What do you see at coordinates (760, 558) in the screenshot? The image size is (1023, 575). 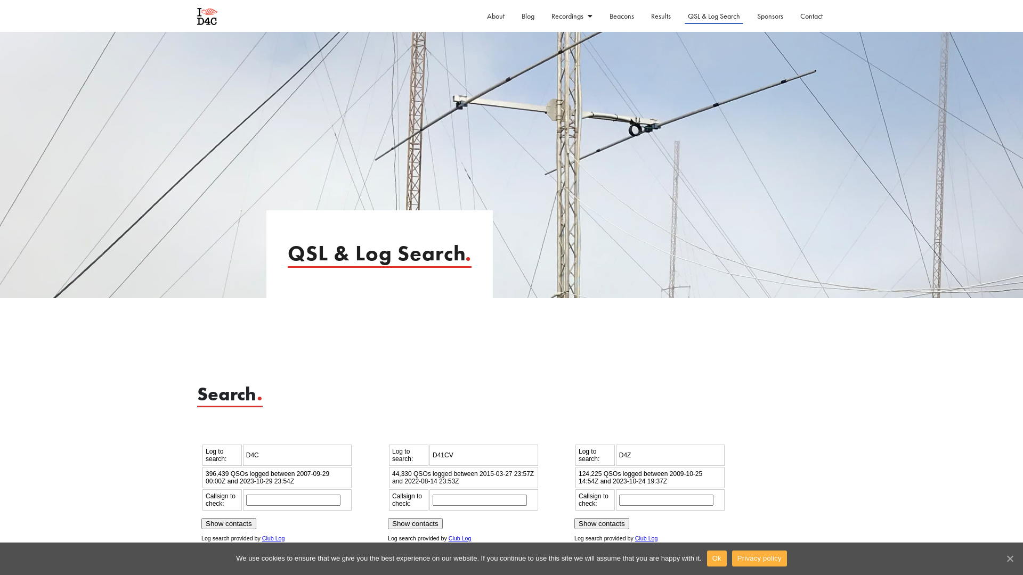 I see `Privacy policy` at bounding box center [760, 558].